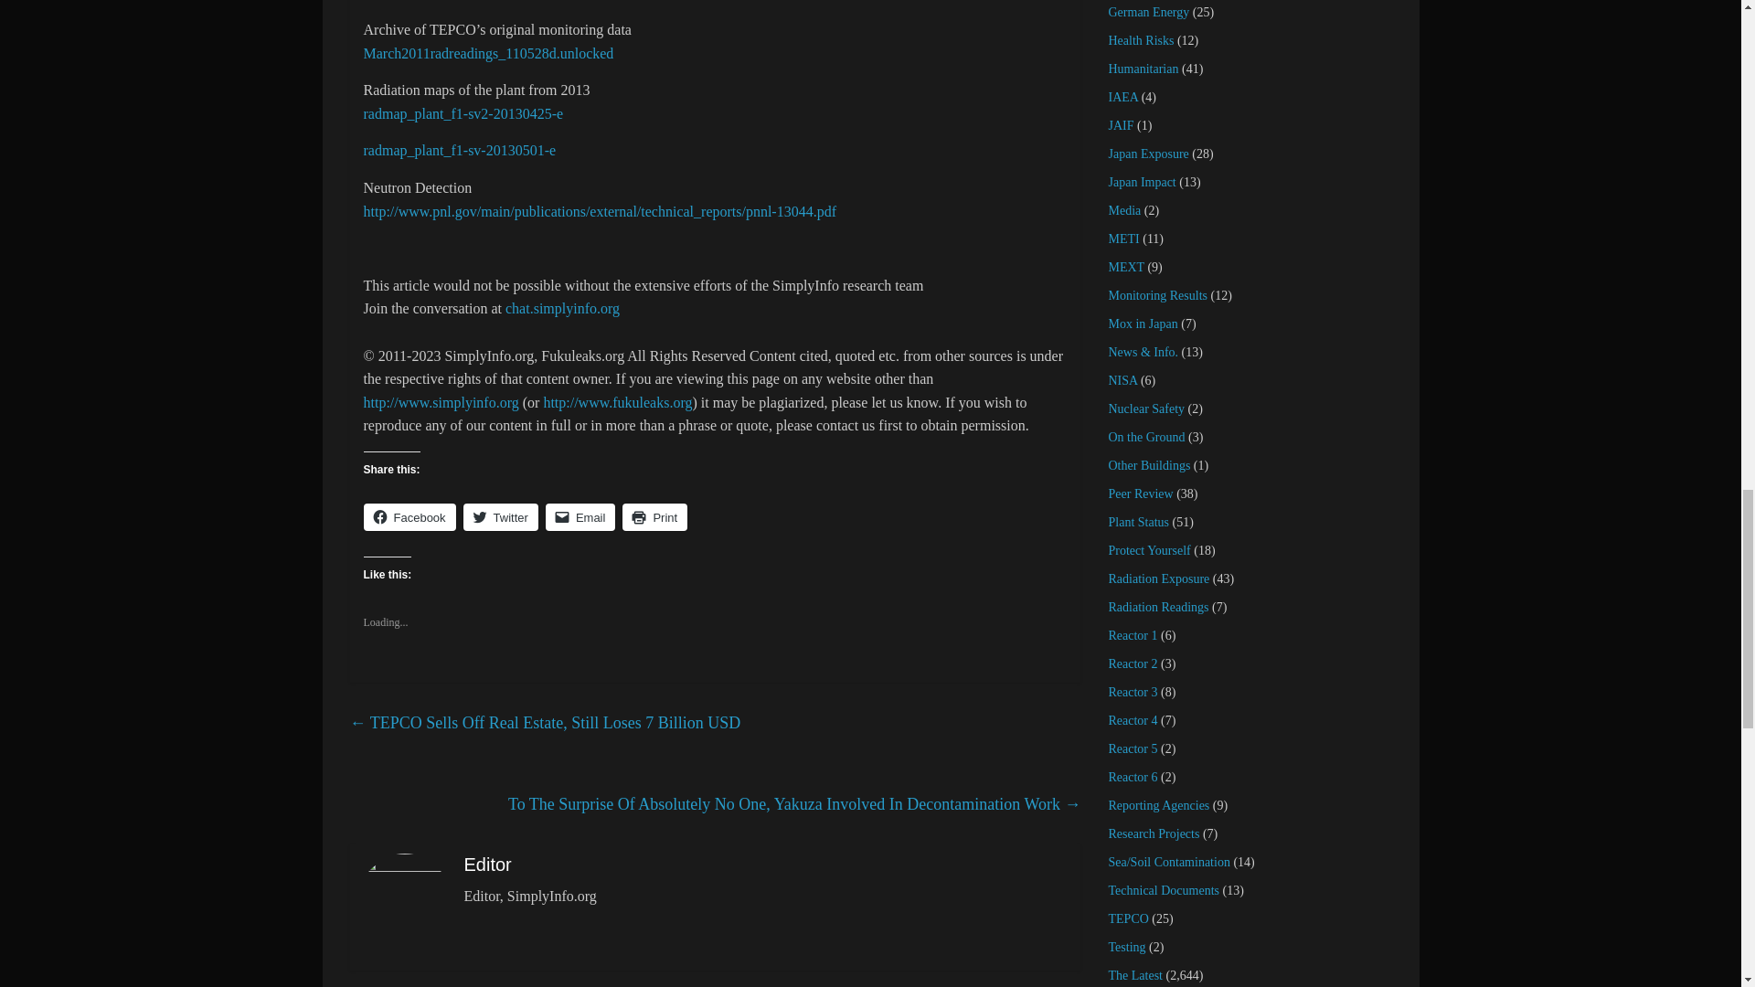 Image resolution: width=1755 pixels, height=987 pixels. I want to click on Click to share on Facebook, so click(409, 517).